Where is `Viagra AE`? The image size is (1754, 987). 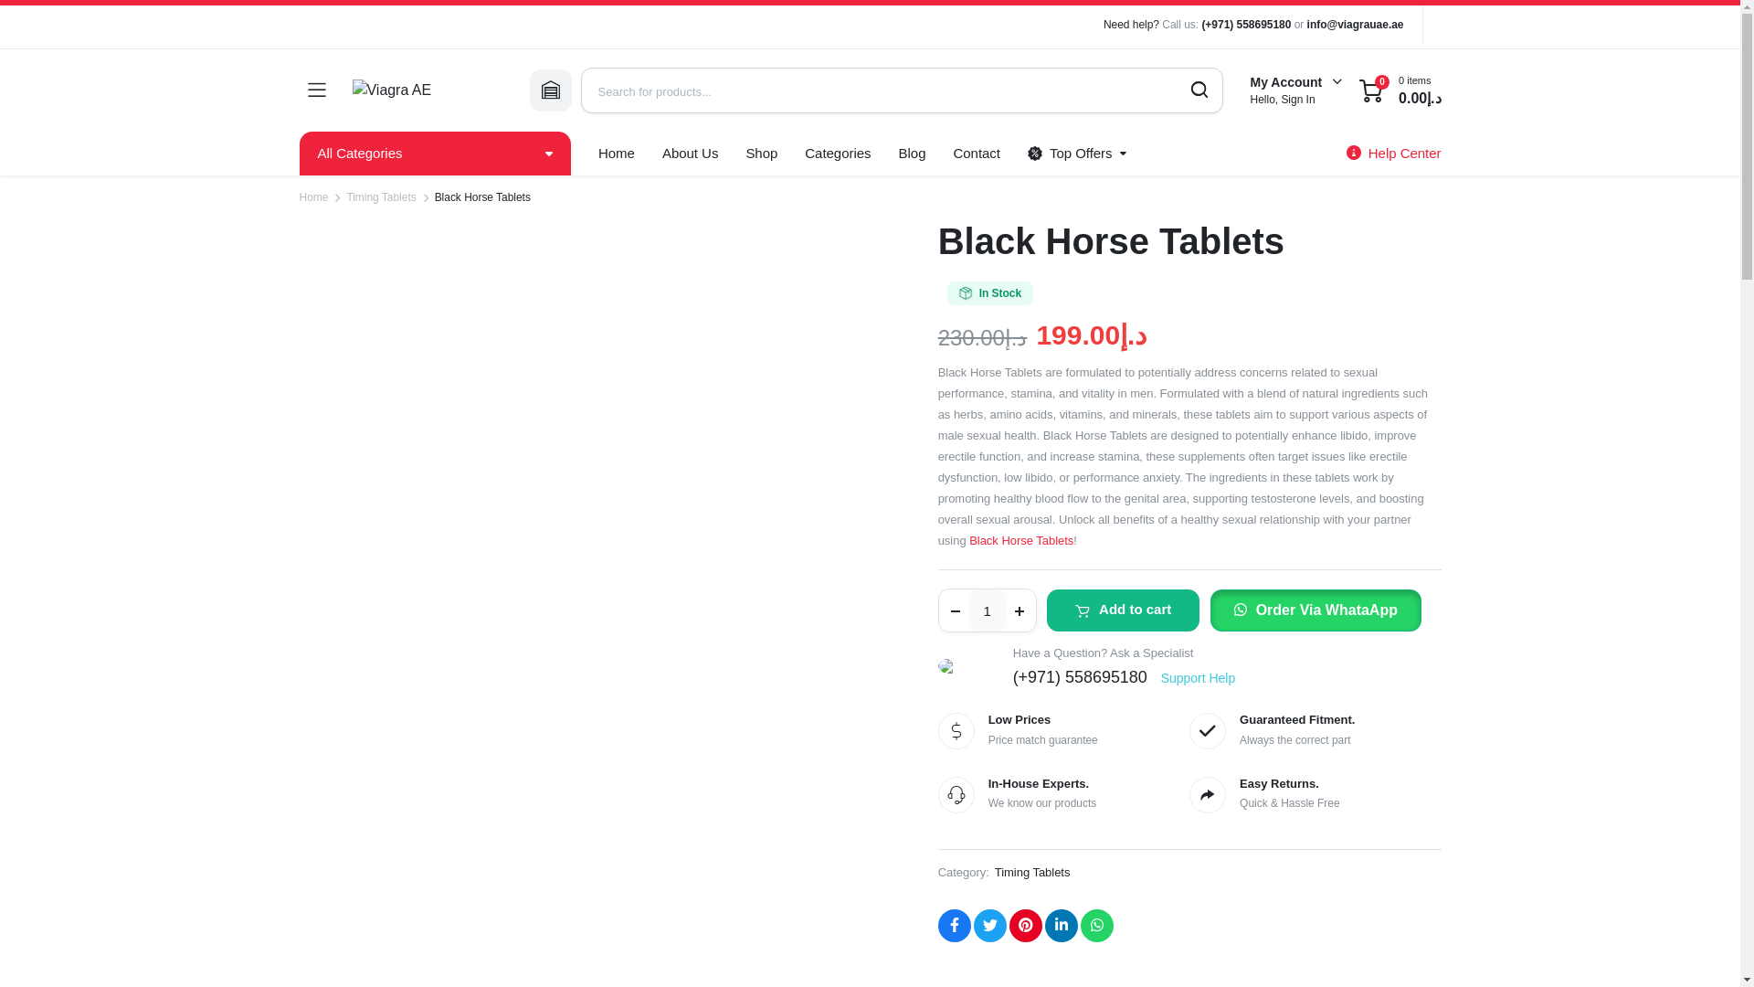
Viagra AE is located at coordinates (427, 90).